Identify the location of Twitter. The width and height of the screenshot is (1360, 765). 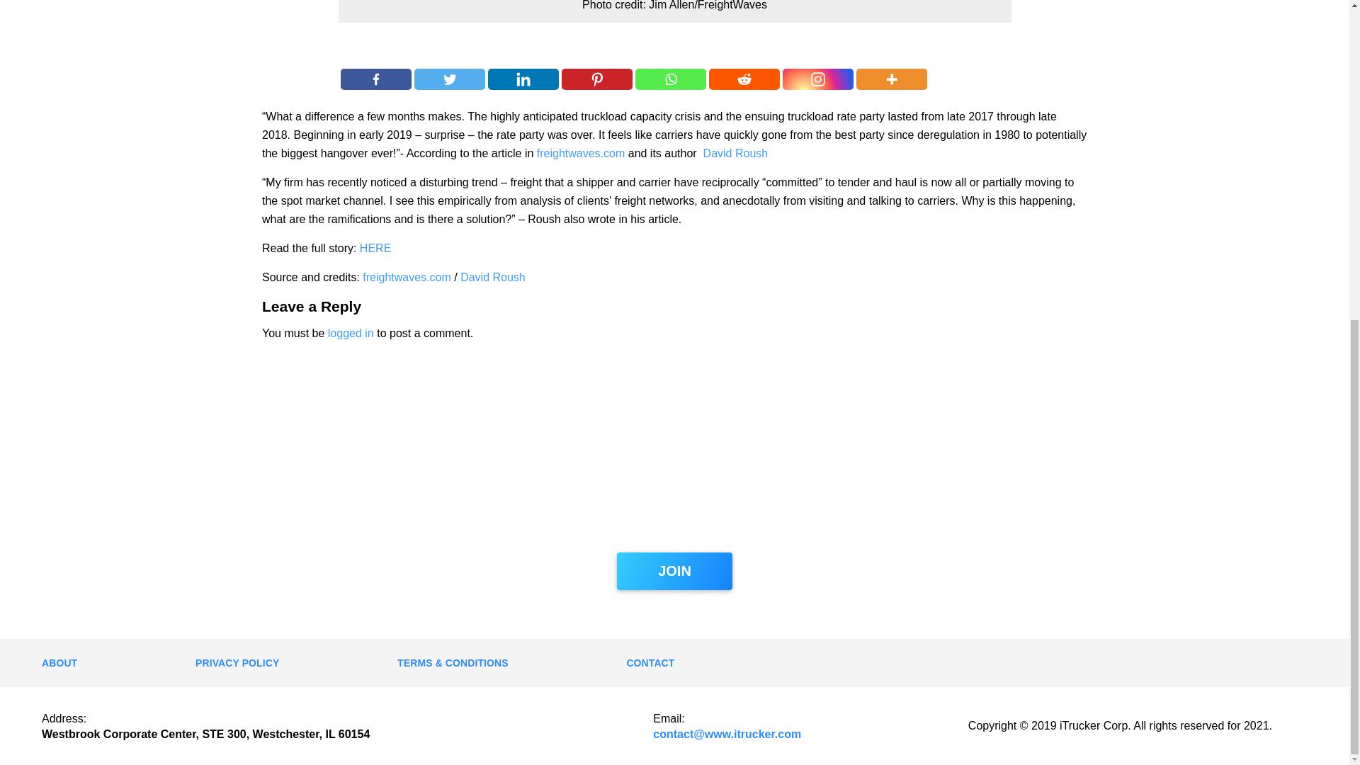
(450, 79).